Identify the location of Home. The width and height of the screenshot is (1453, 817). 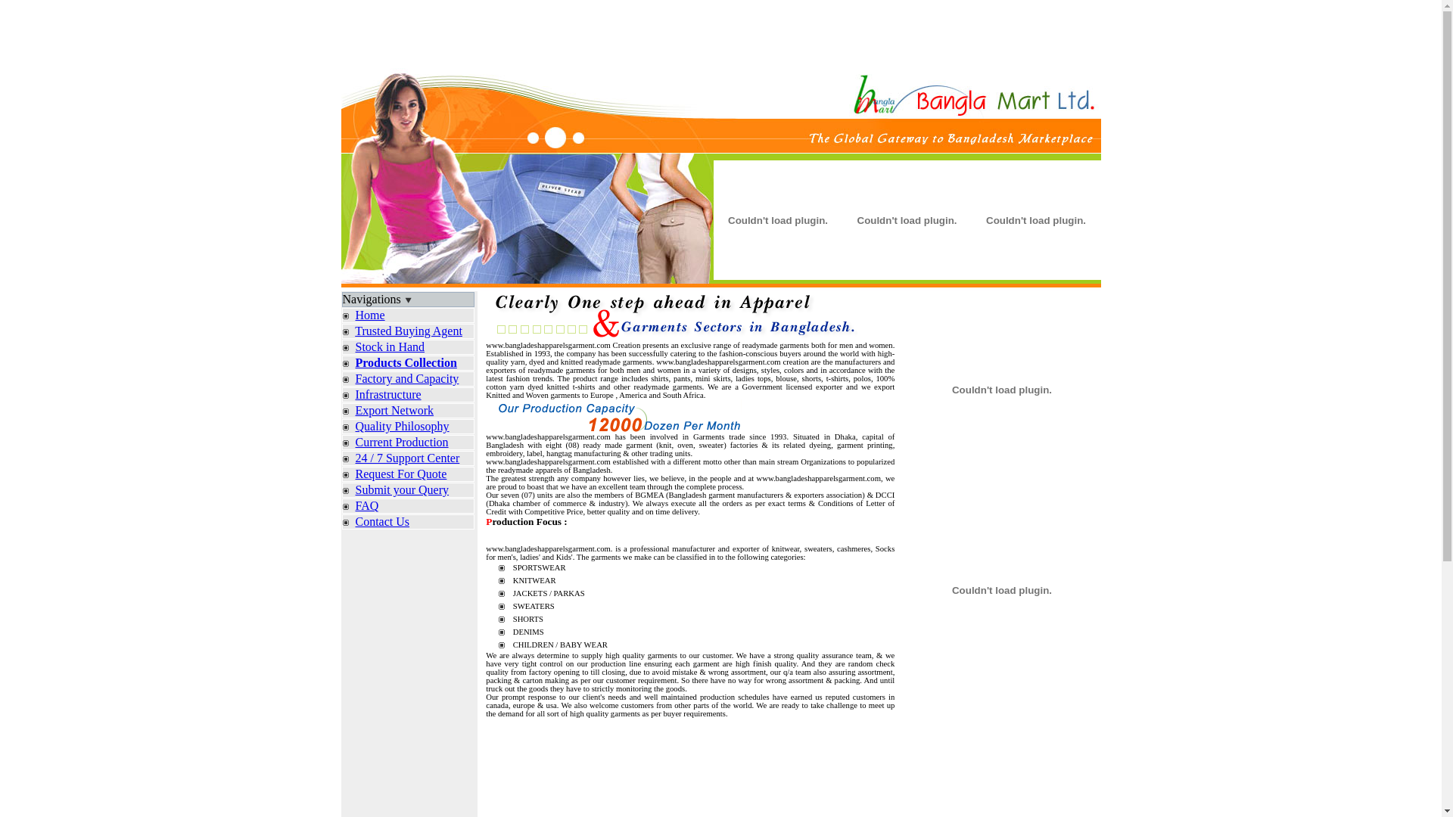
(370, 315).